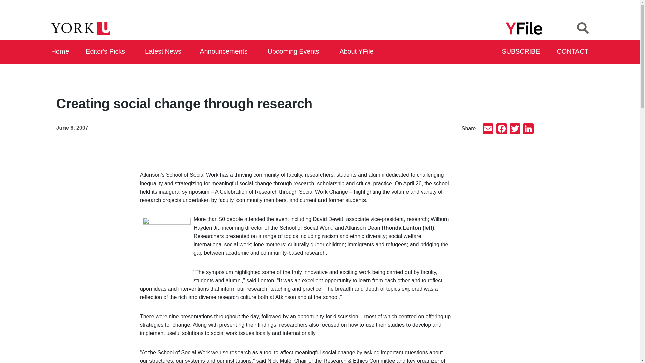 The width and height of the screenshot is (645, 363). I want to click on CONTACT, so click(573, 52).